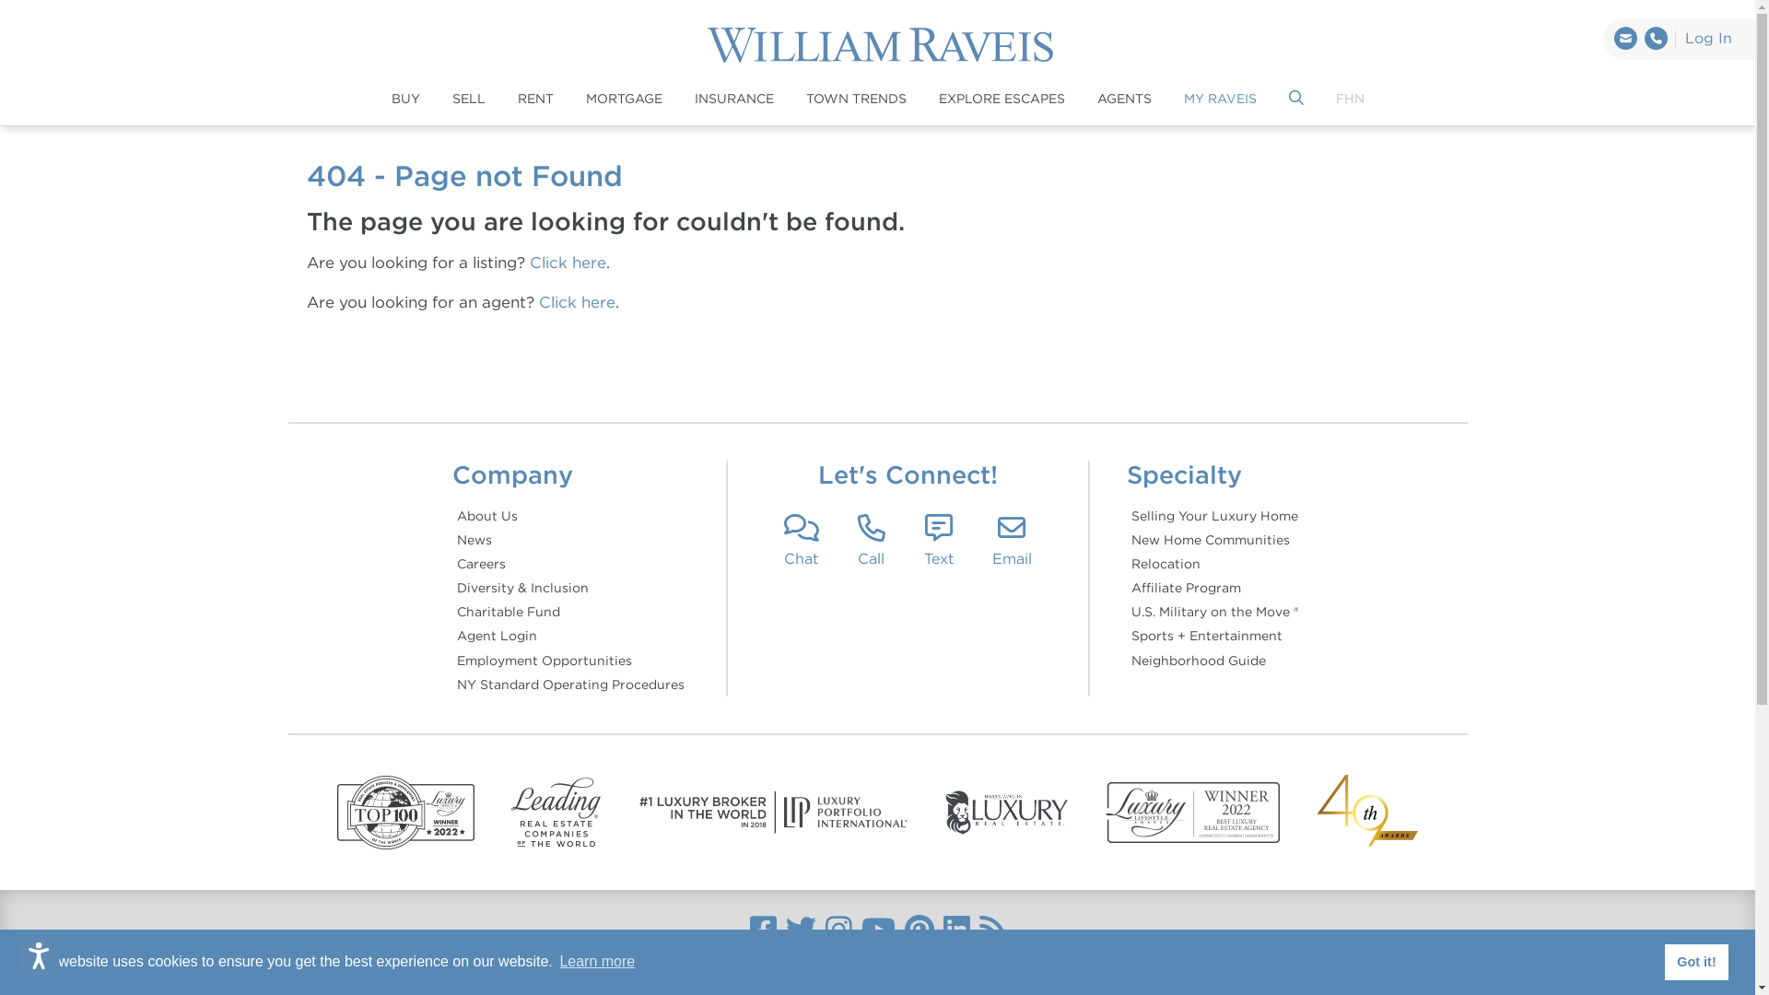 The height and width of the screenshot is (995, 1769). I want to click on Agent Login, so click(569, 636).